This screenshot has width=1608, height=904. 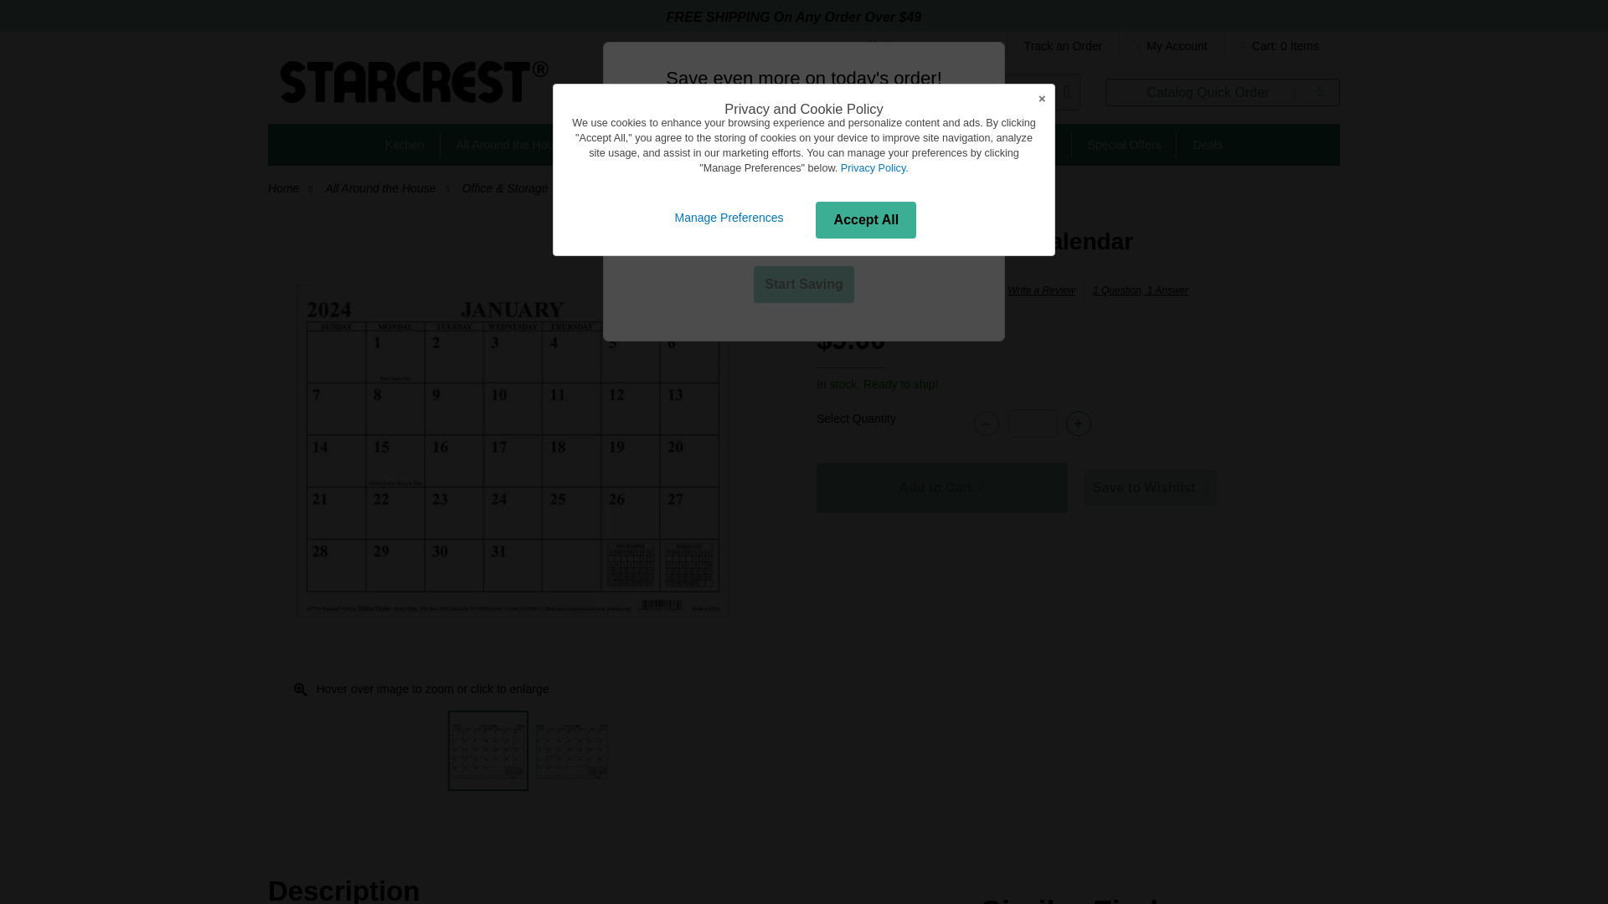 I want to click on Cart: 0 Items, so click(x=1276, y=46).